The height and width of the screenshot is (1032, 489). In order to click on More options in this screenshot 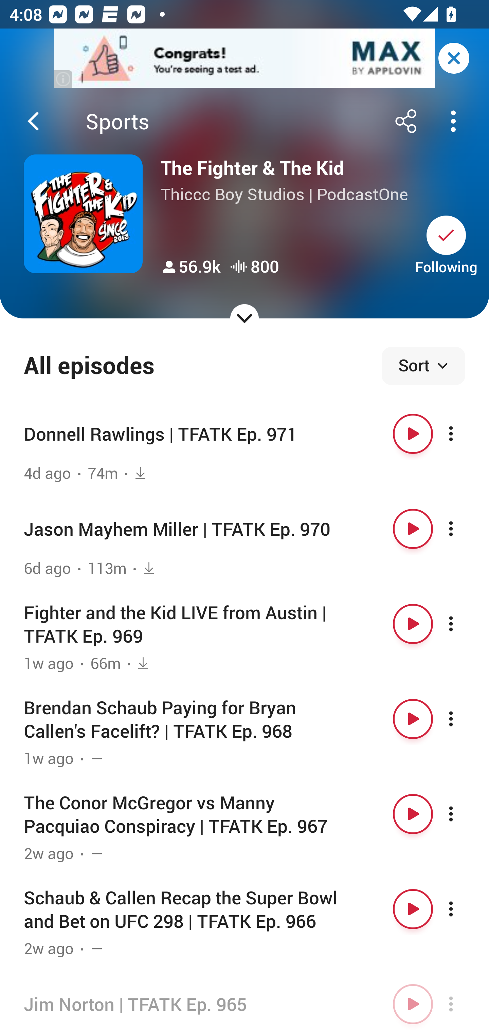, I will do `click(463, 624)`.